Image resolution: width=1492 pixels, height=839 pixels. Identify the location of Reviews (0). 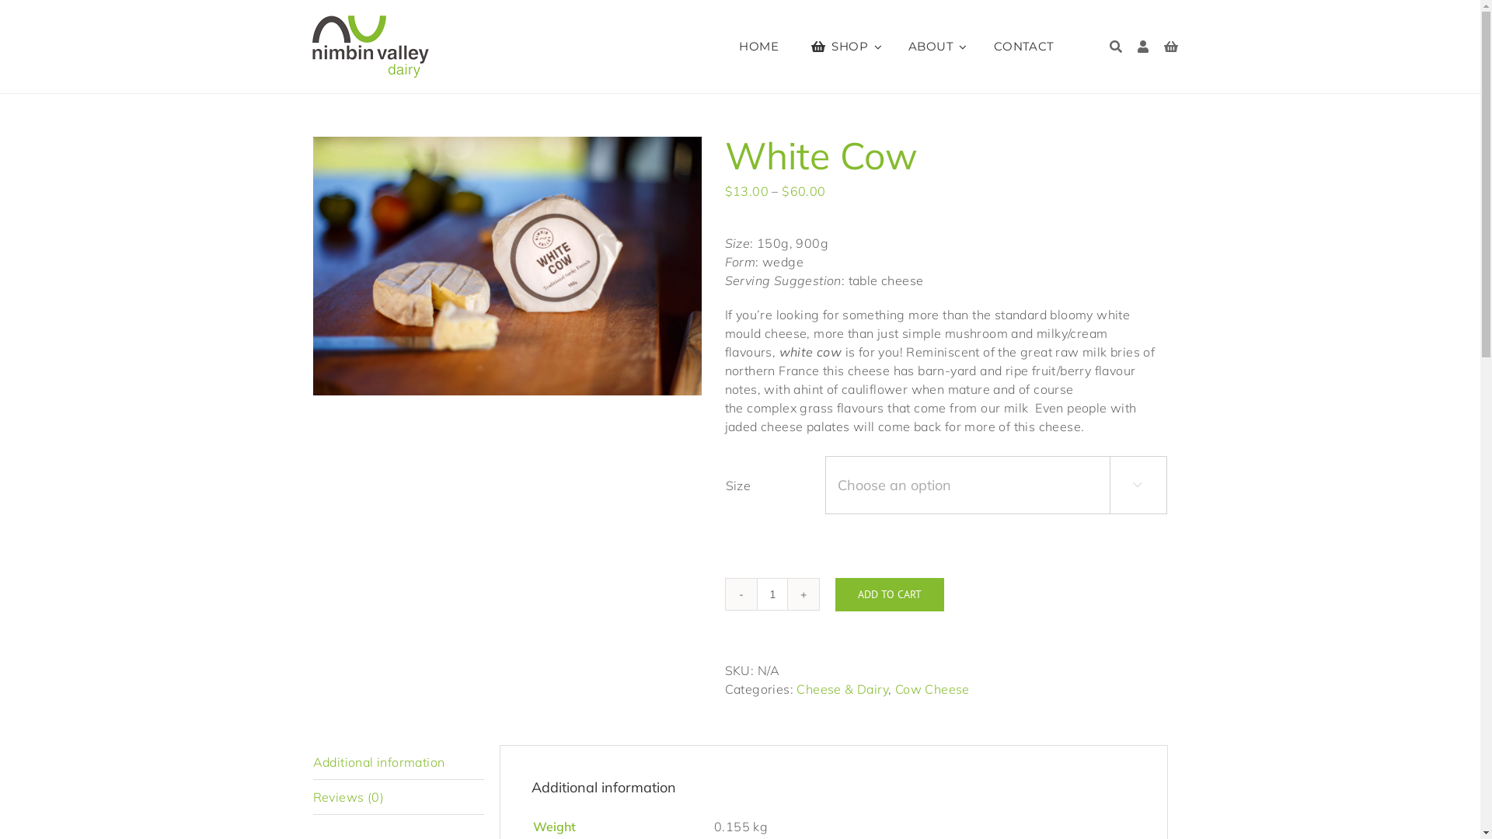
(398, 797).